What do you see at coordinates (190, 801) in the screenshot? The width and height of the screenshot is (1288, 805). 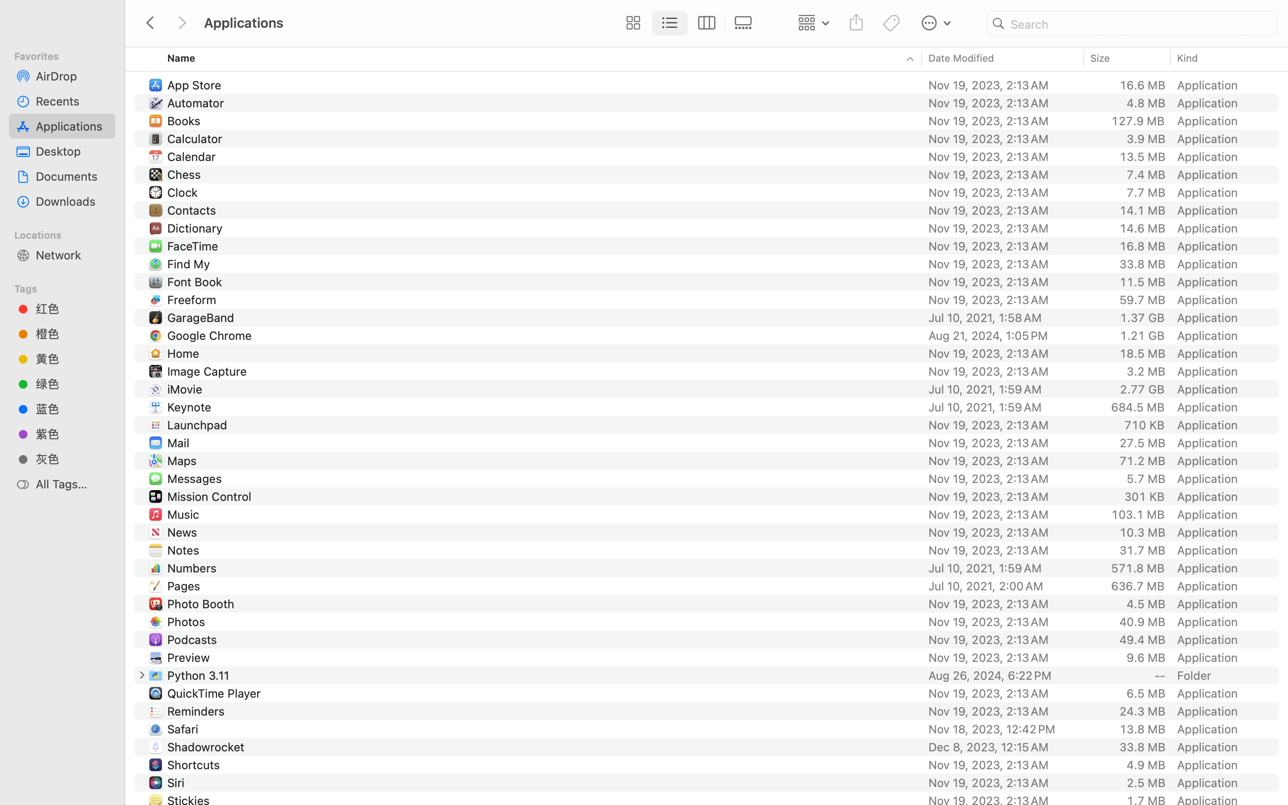 I see `Stickies` at bounding box center [190, 801].